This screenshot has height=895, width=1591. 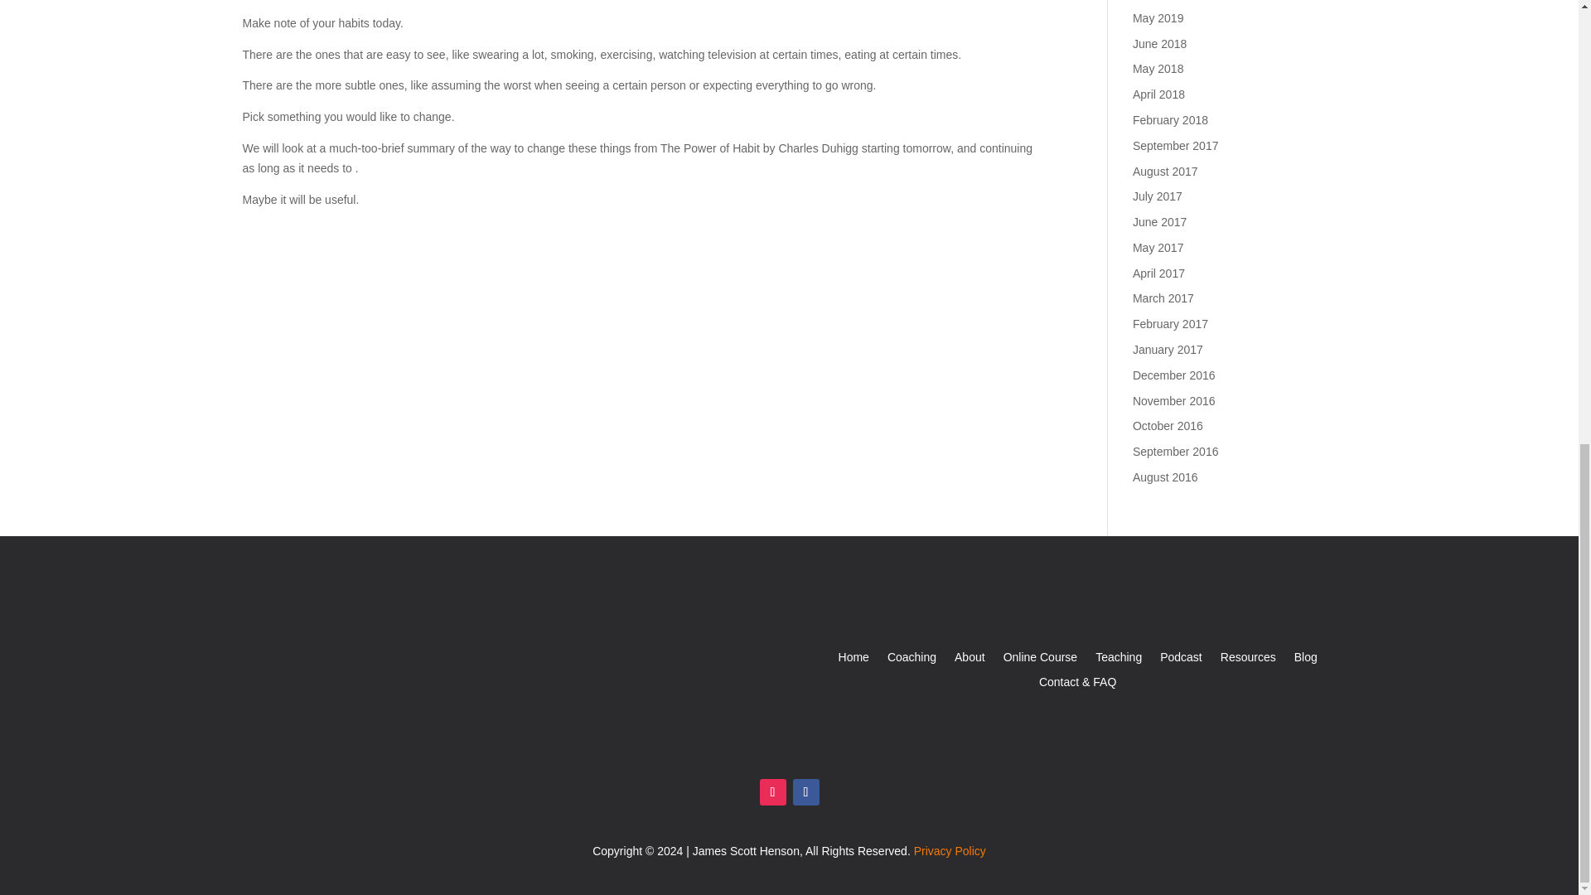 What do you see at coordinates (336, 694) in the screenshot?
I see `james-scott-henson-logo2` at bounding box center [336, 694].